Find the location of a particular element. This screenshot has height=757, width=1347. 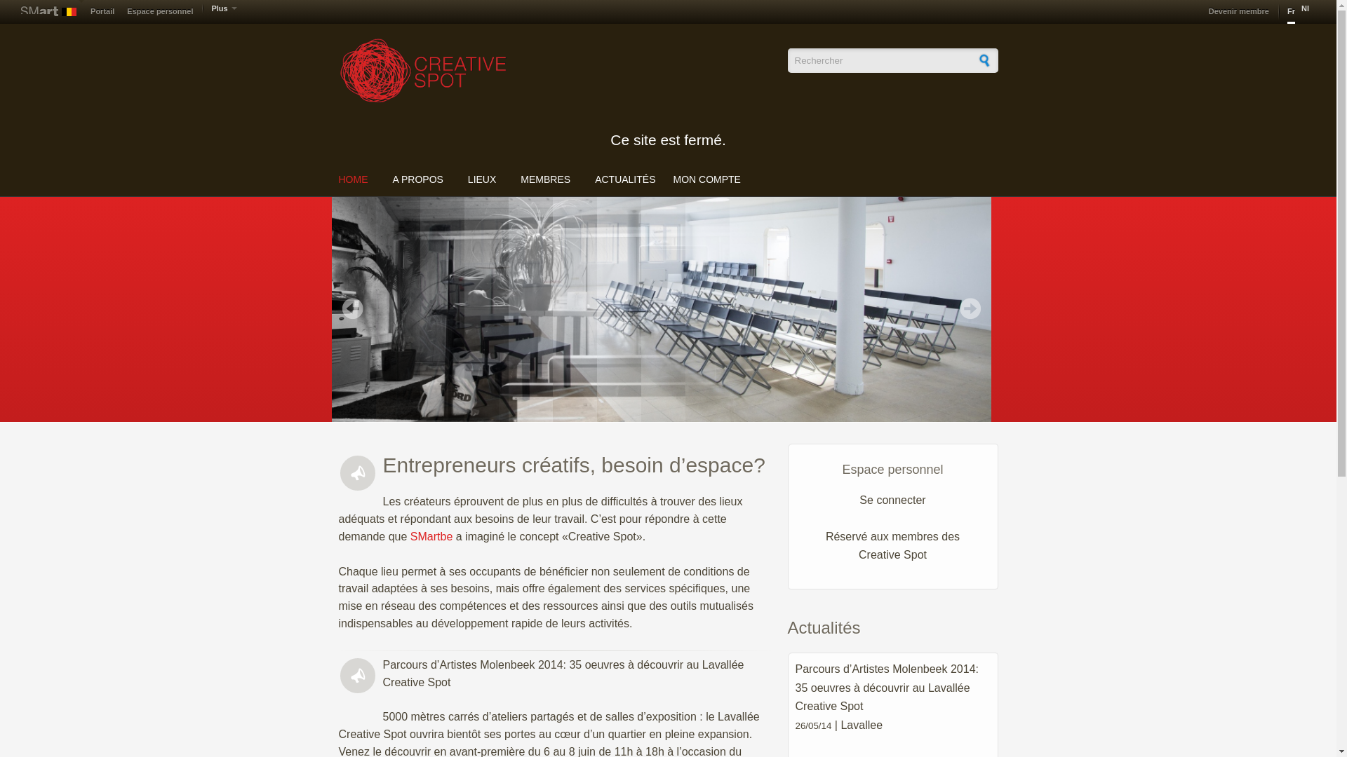

SMartbe is located at coordinates (434, 537).